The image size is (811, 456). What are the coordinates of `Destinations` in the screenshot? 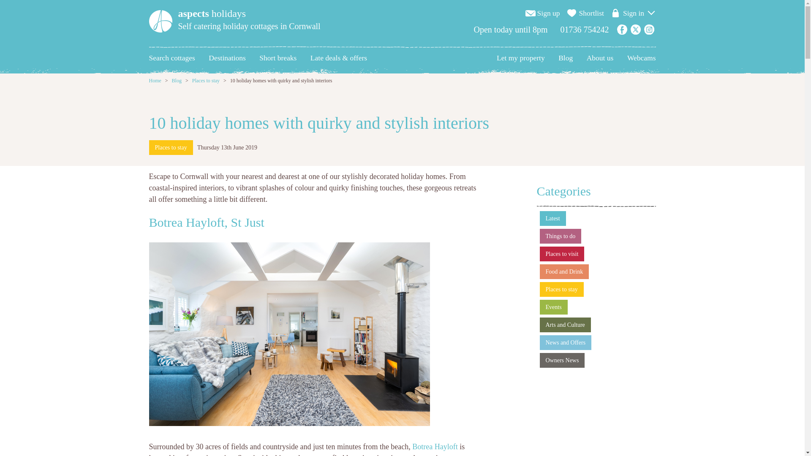 It's located at (227, 58).